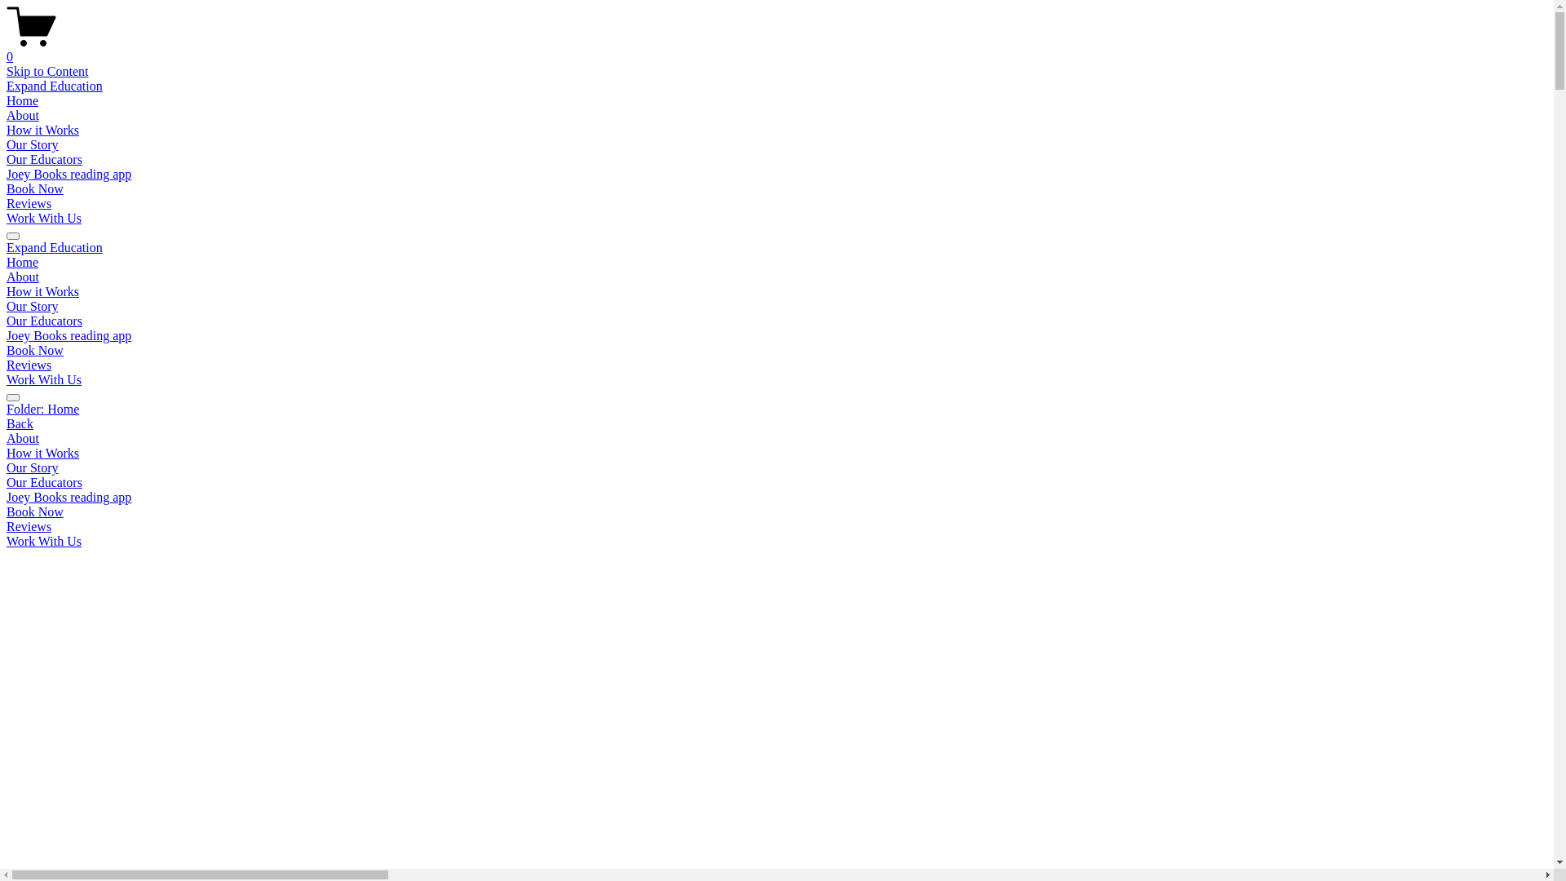 The image size is (1566, 881). What do you see at coordinates (23, 263) in the screenshot?
I see `Home` at bounding box center [23, 263].